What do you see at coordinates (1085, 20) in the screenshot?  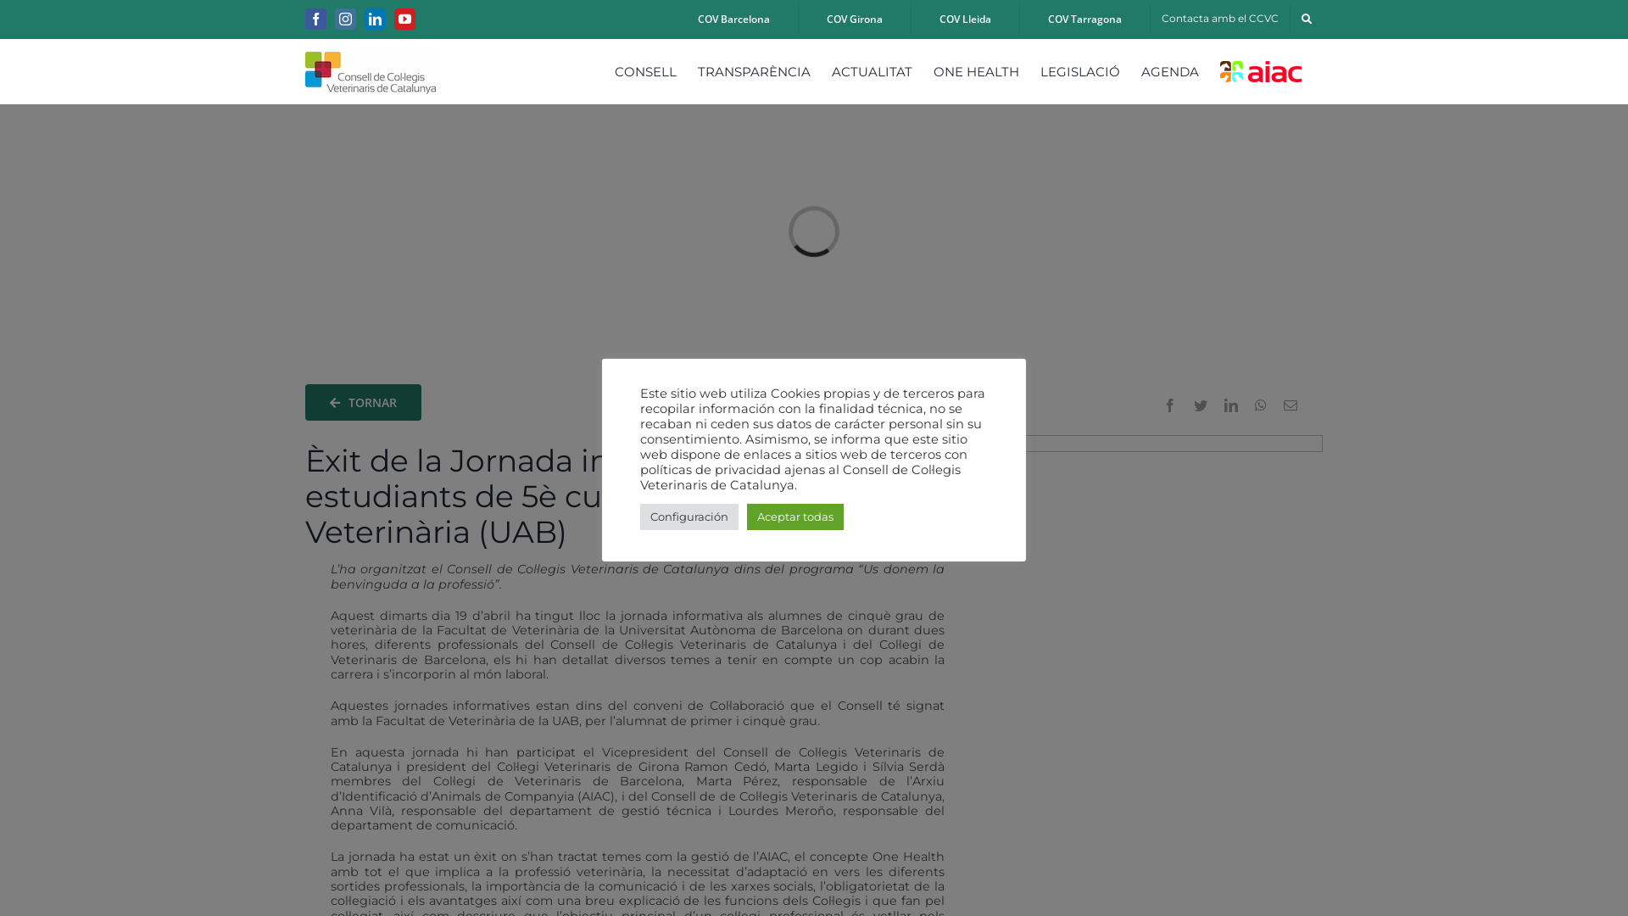 I see `COV Tarragona` at bounding box center [1085, 20].